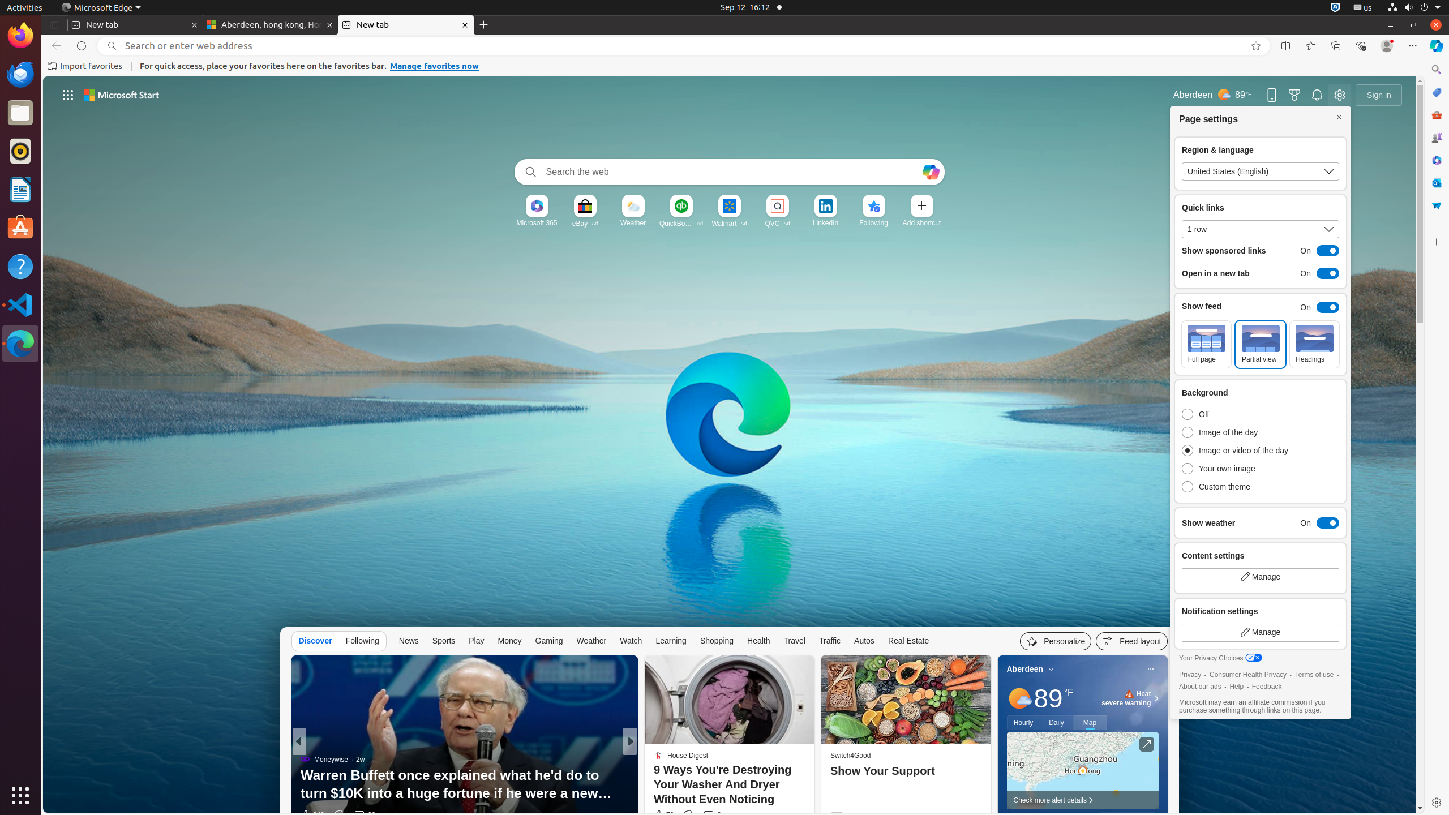 The height and width of the screenshot is (815, 1449). What do you see at coordinates (662, 815) in the screenshot?
I see `158 Like` at bounding box center [662, 815].